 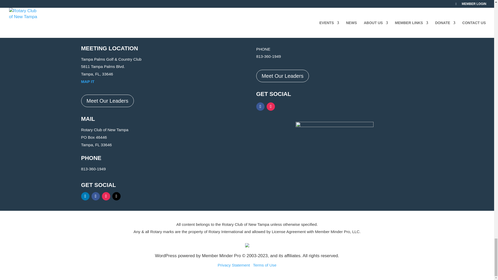 I want to click on Follow on Facebook, so click(x=260, y=106).